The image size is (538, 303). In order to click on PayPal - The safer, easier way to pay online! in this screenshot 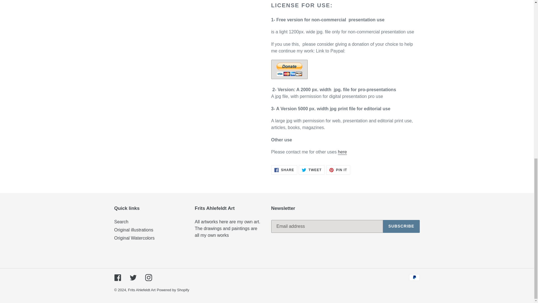, I will do `click(284, 170)`.